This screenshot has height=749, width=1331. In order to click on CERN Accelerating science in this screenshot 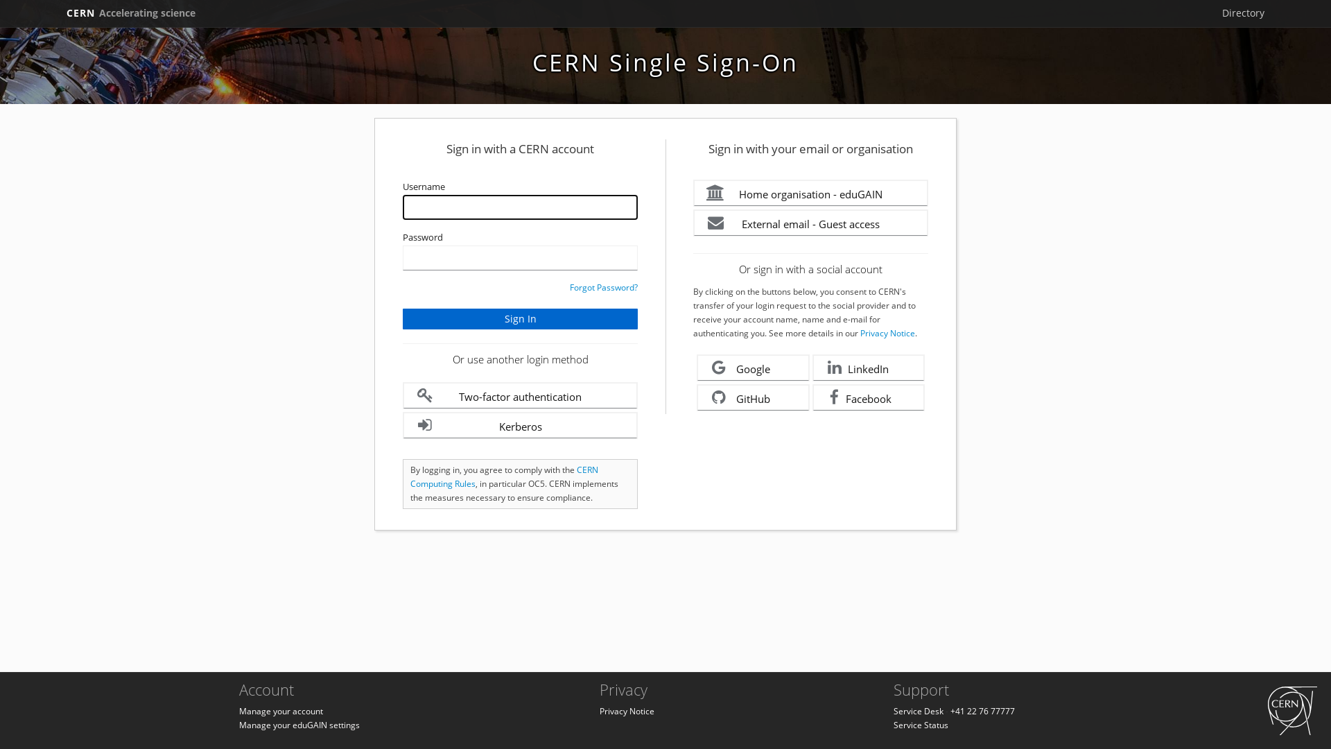, I will do `click(131, 13)`.